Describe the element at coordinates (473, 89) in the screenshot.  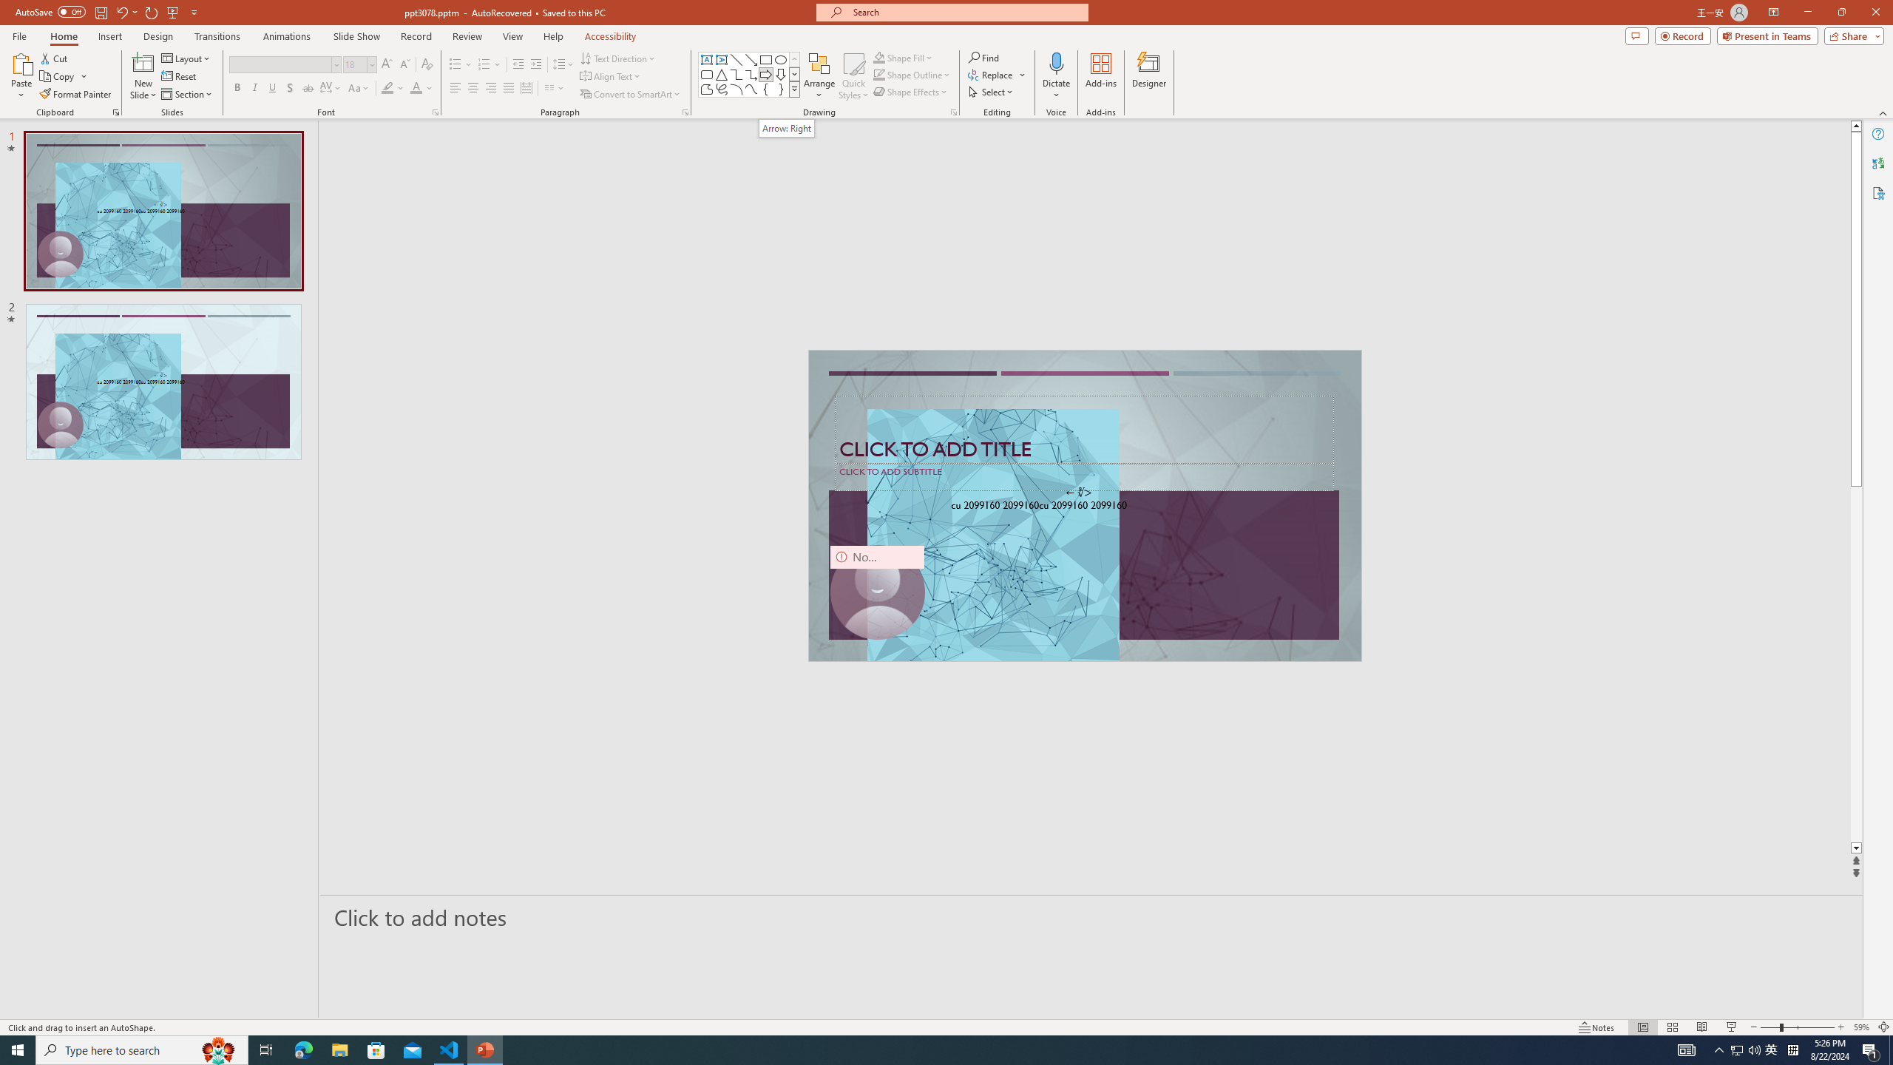
I see `Center` at that location.